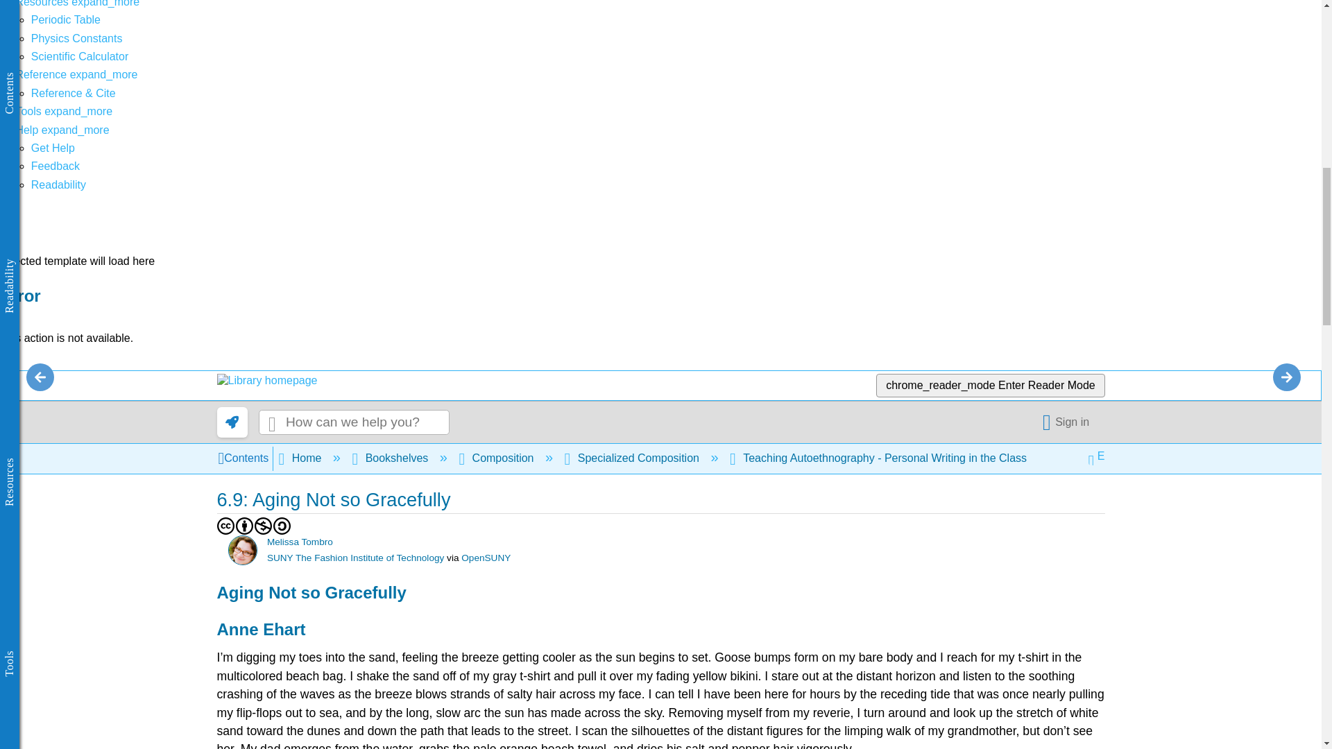 This screenshot has height=749, width=1332. What do you see at coordinates (225, 526) in the screenshot?
I see `CC` at bounding box center [225, 526].